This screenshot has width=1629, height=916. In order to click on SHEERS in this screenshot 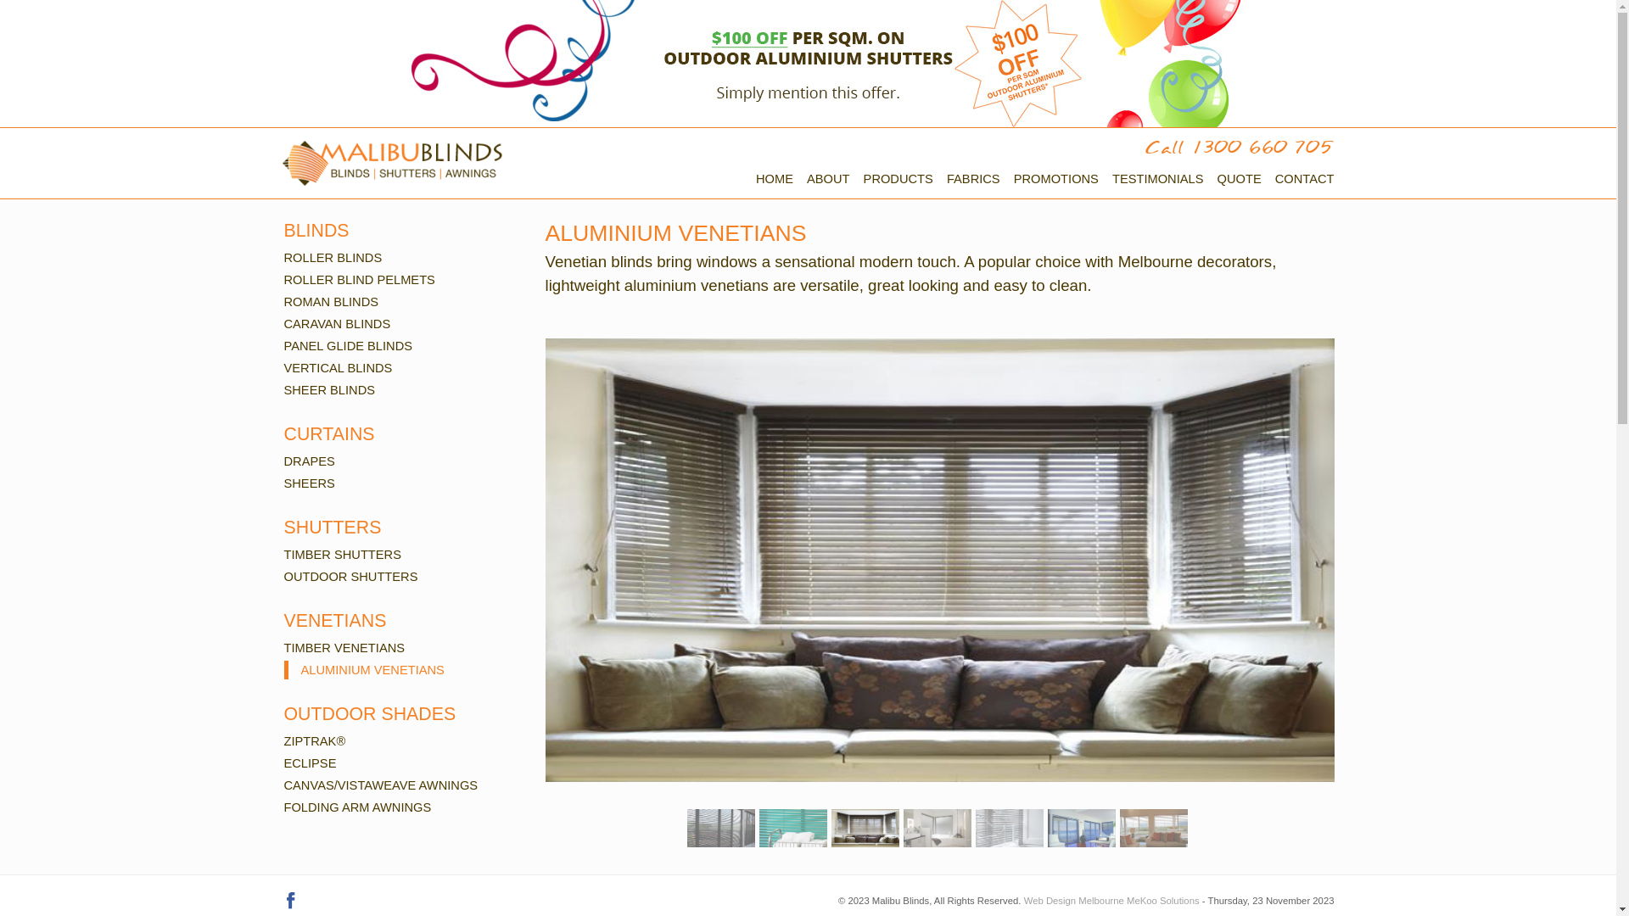, I will do `click(402, 483)`.